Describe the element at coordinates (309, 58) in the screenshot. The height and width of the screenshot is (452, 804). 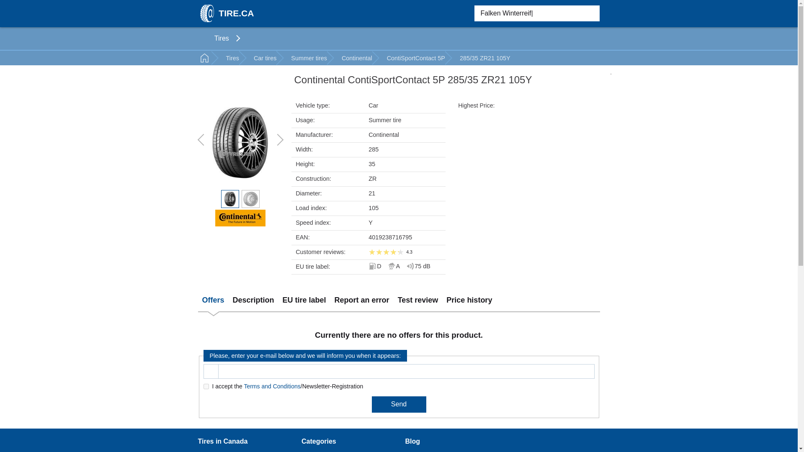
I see `Summer tires` at that location.